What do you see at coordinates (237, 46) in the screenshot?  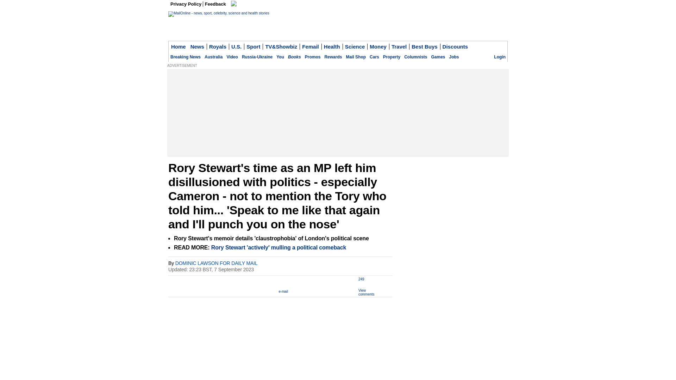 I see `U.S.` at bounding box center [237, 46].